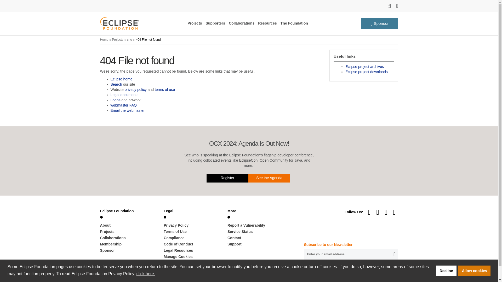 This screenshot has width=502, height=282. I want to click on The Foundation, so click(294, 23).